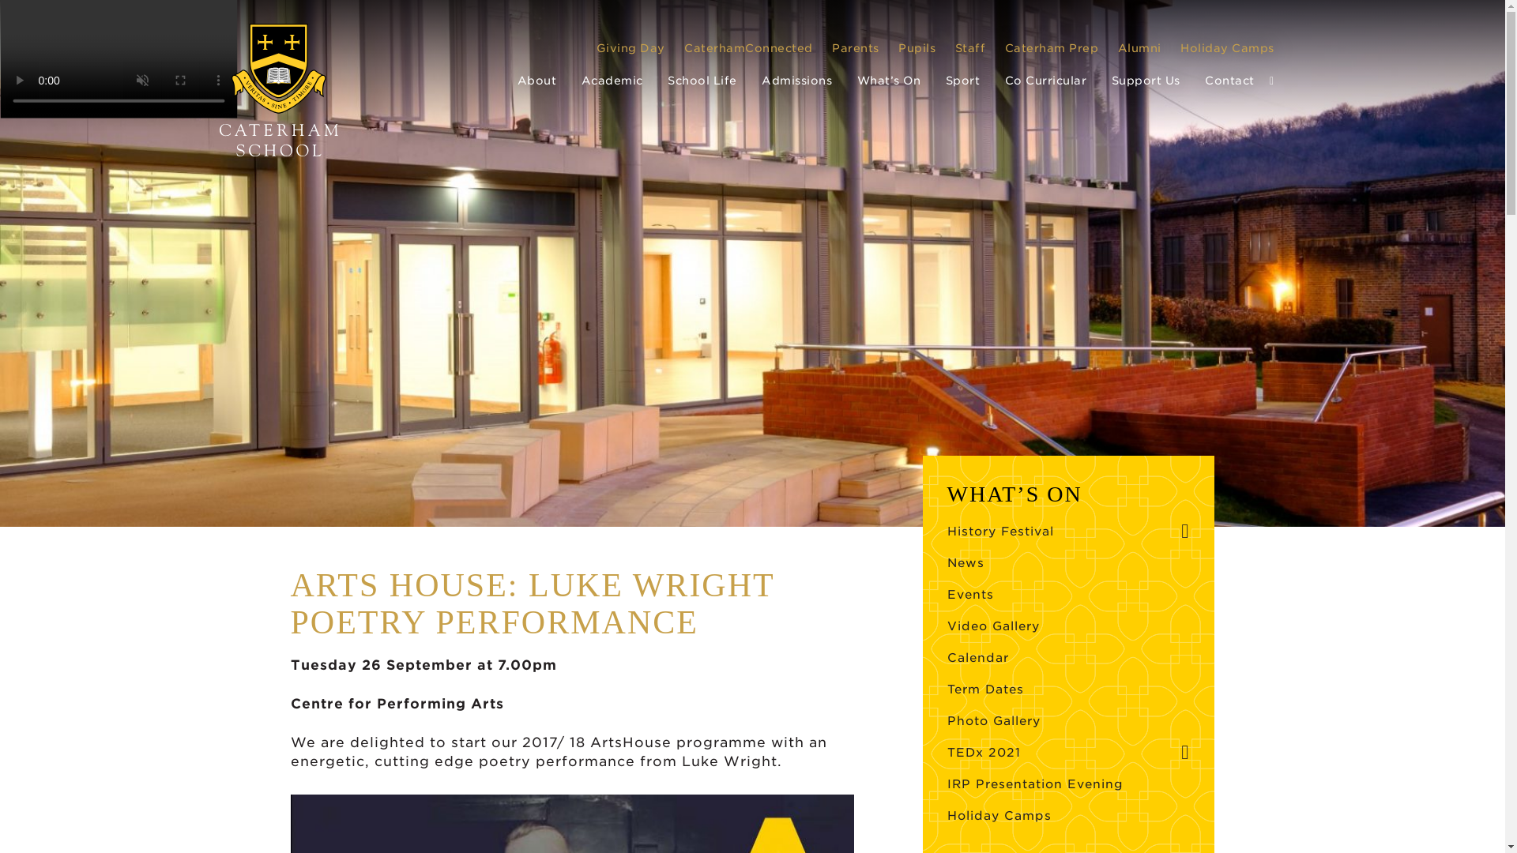 This screenshot has width=1517, height=853. I want to click on History Festival, so click(1000, 532).